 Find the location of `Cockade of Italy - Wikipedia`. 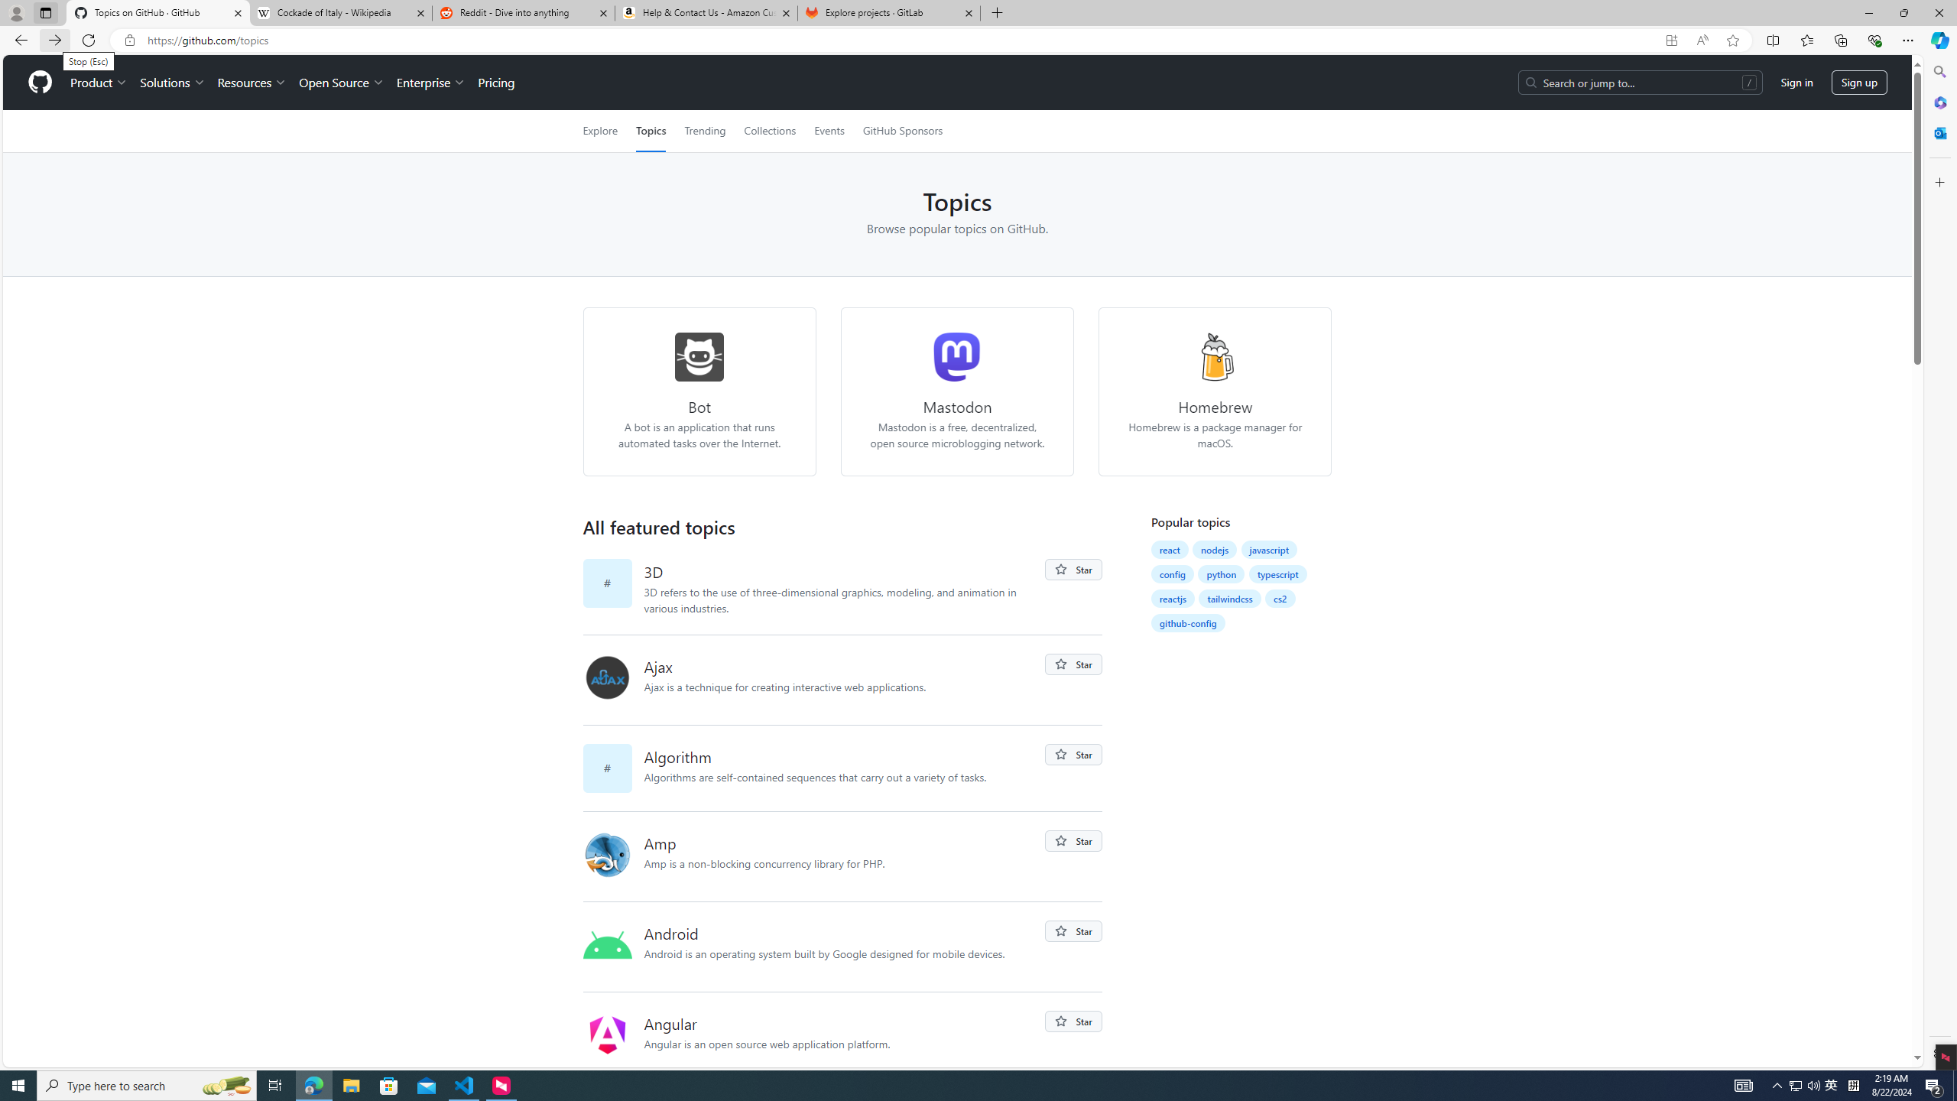

Cockade of Italy - Wikipedia is located at coordinates (340, 13).